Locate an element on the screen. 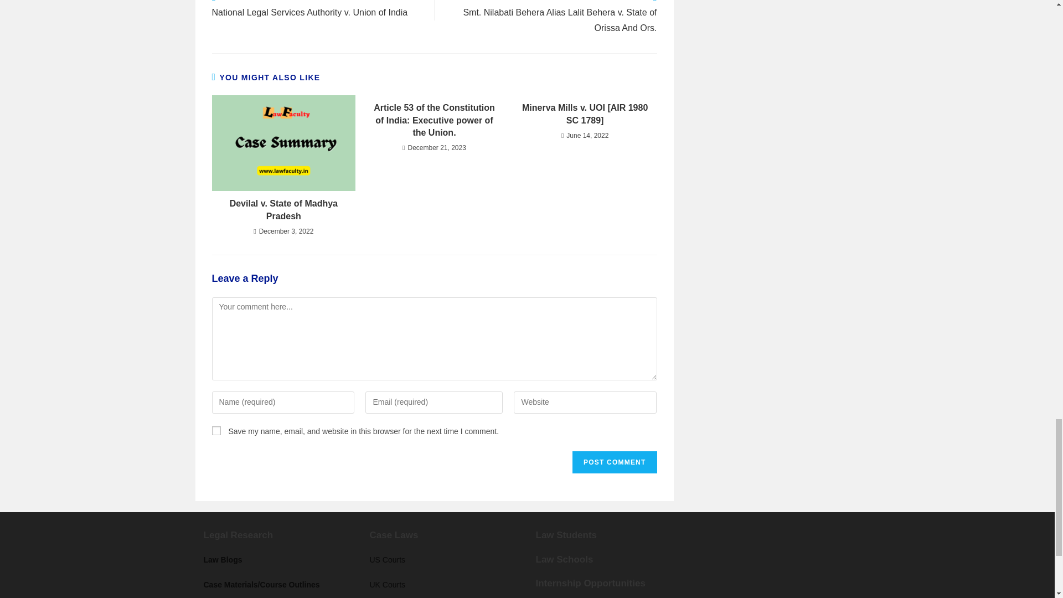 The image size is (1063, 598). yes is located at coordinates (216, 431).